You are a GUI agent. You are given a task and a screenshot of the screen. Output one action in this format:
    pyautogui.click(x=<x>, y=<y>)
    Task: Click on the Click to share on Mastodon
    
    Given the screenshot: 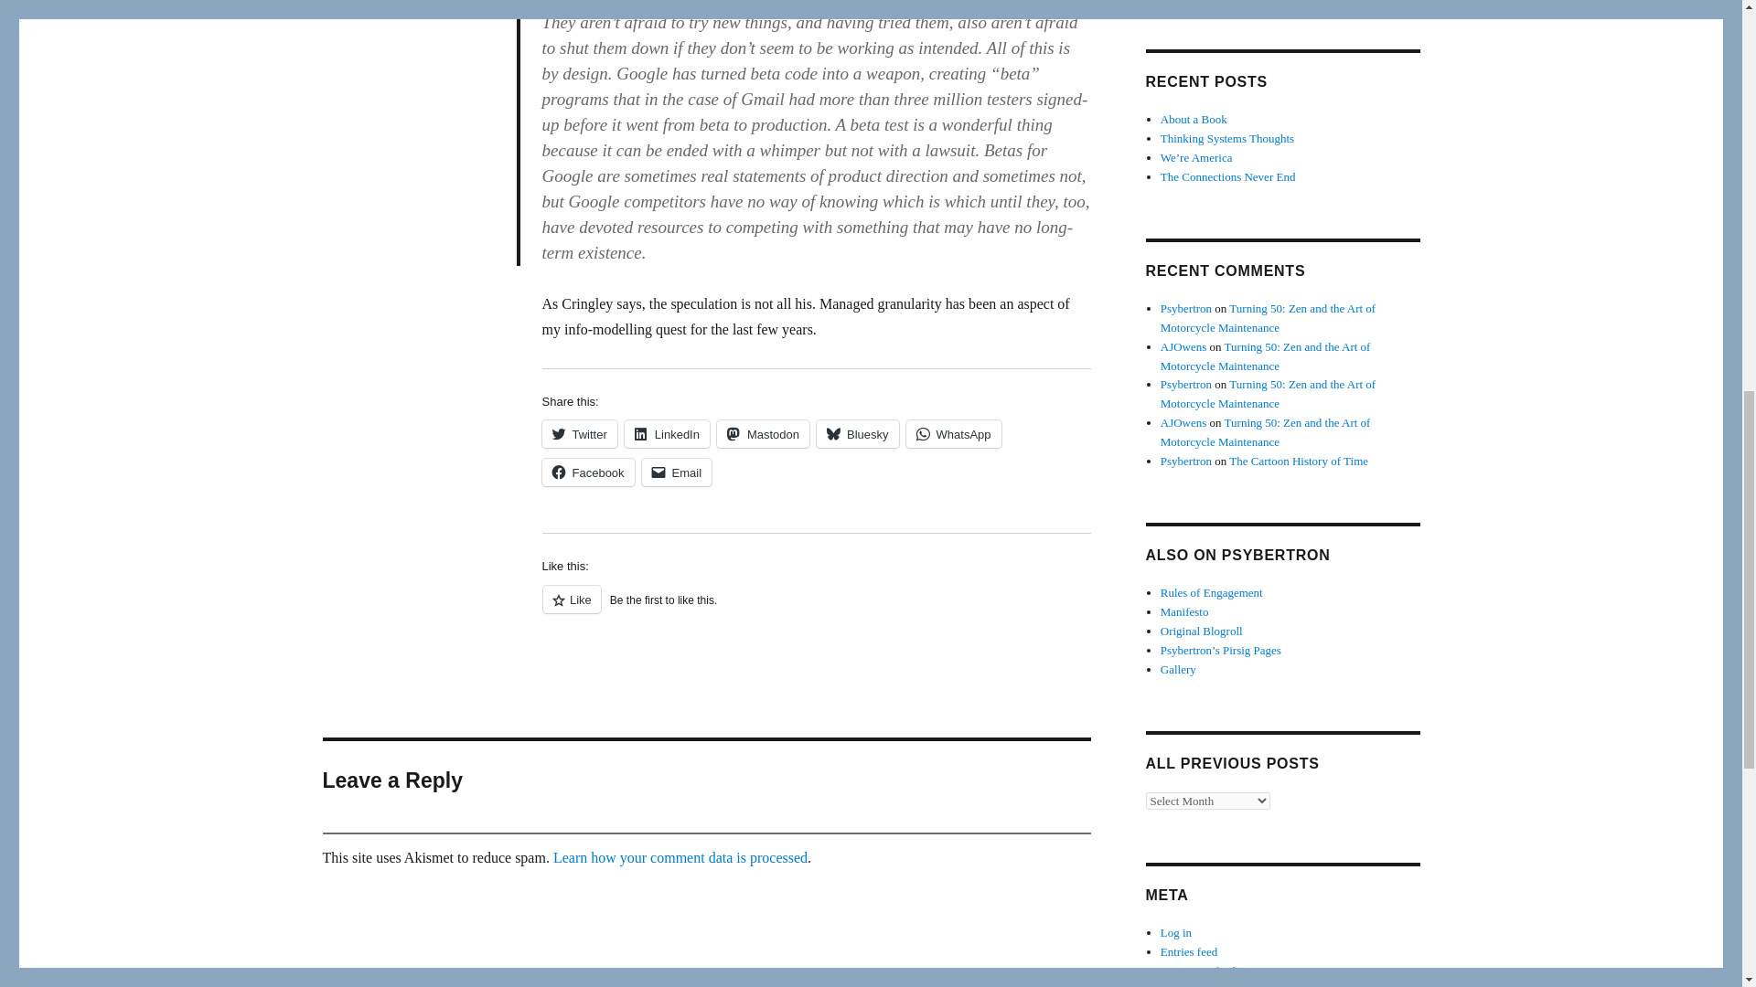 What is the action you would take?
    pyautogui.click(x=763, y=434)
    